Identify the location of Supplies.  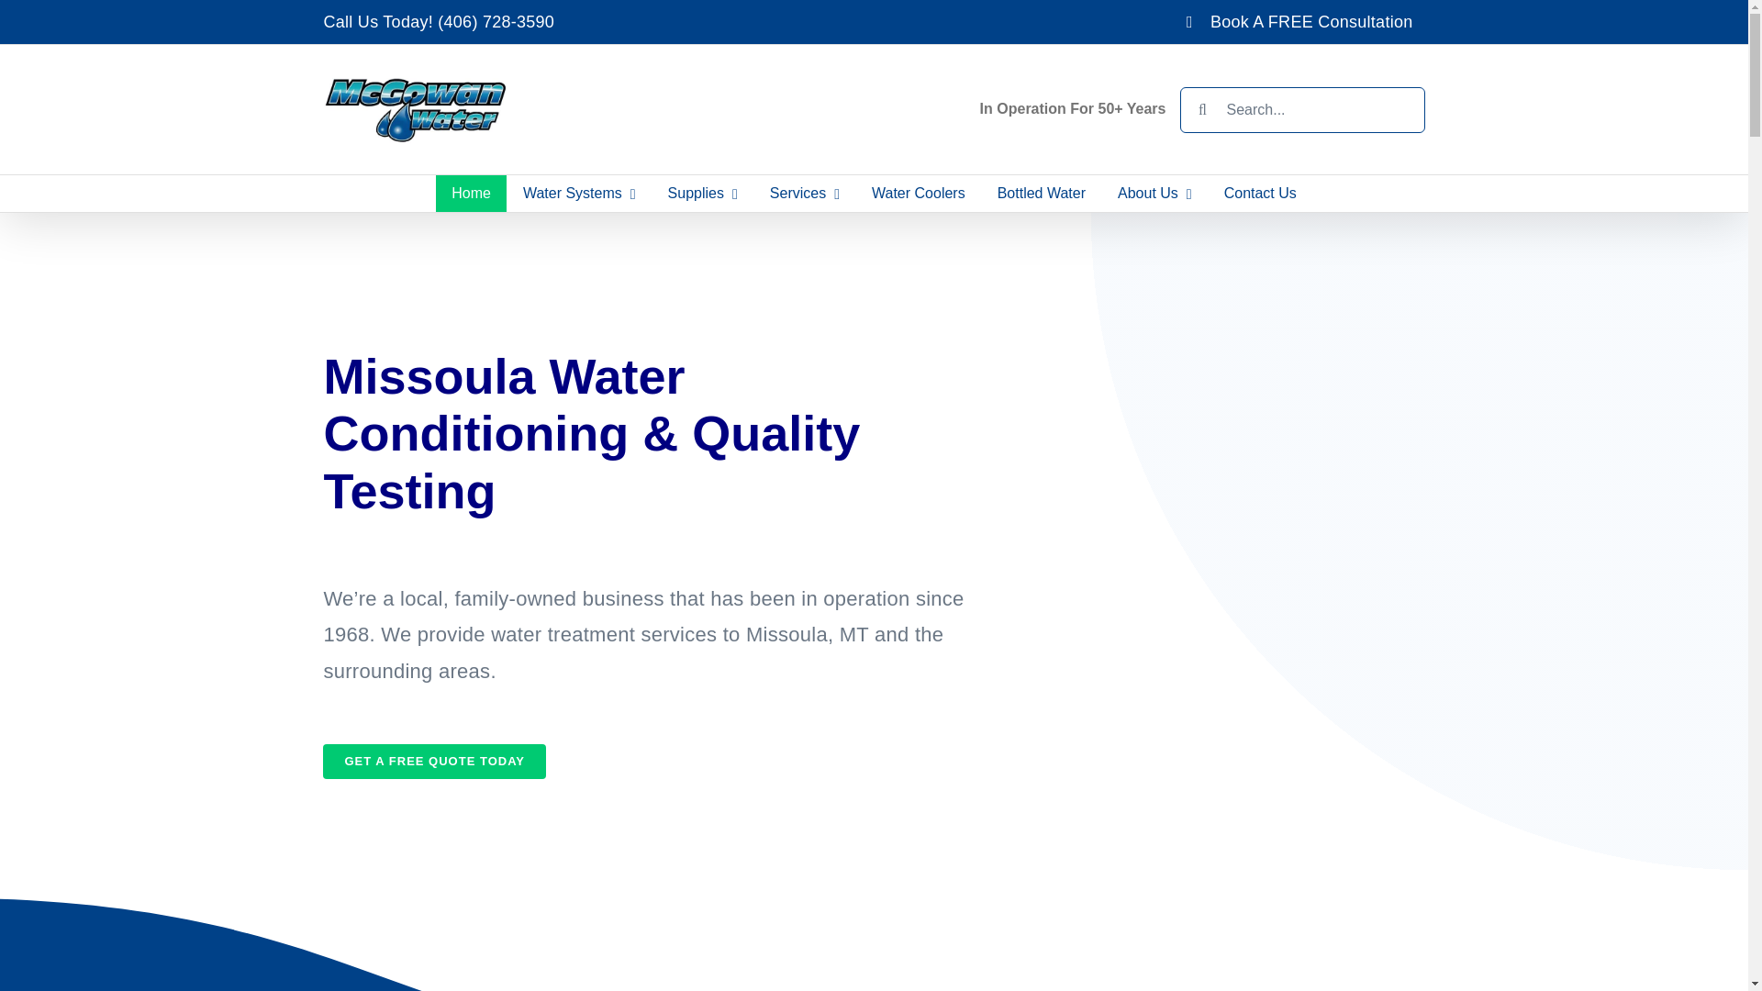
(703, 194).